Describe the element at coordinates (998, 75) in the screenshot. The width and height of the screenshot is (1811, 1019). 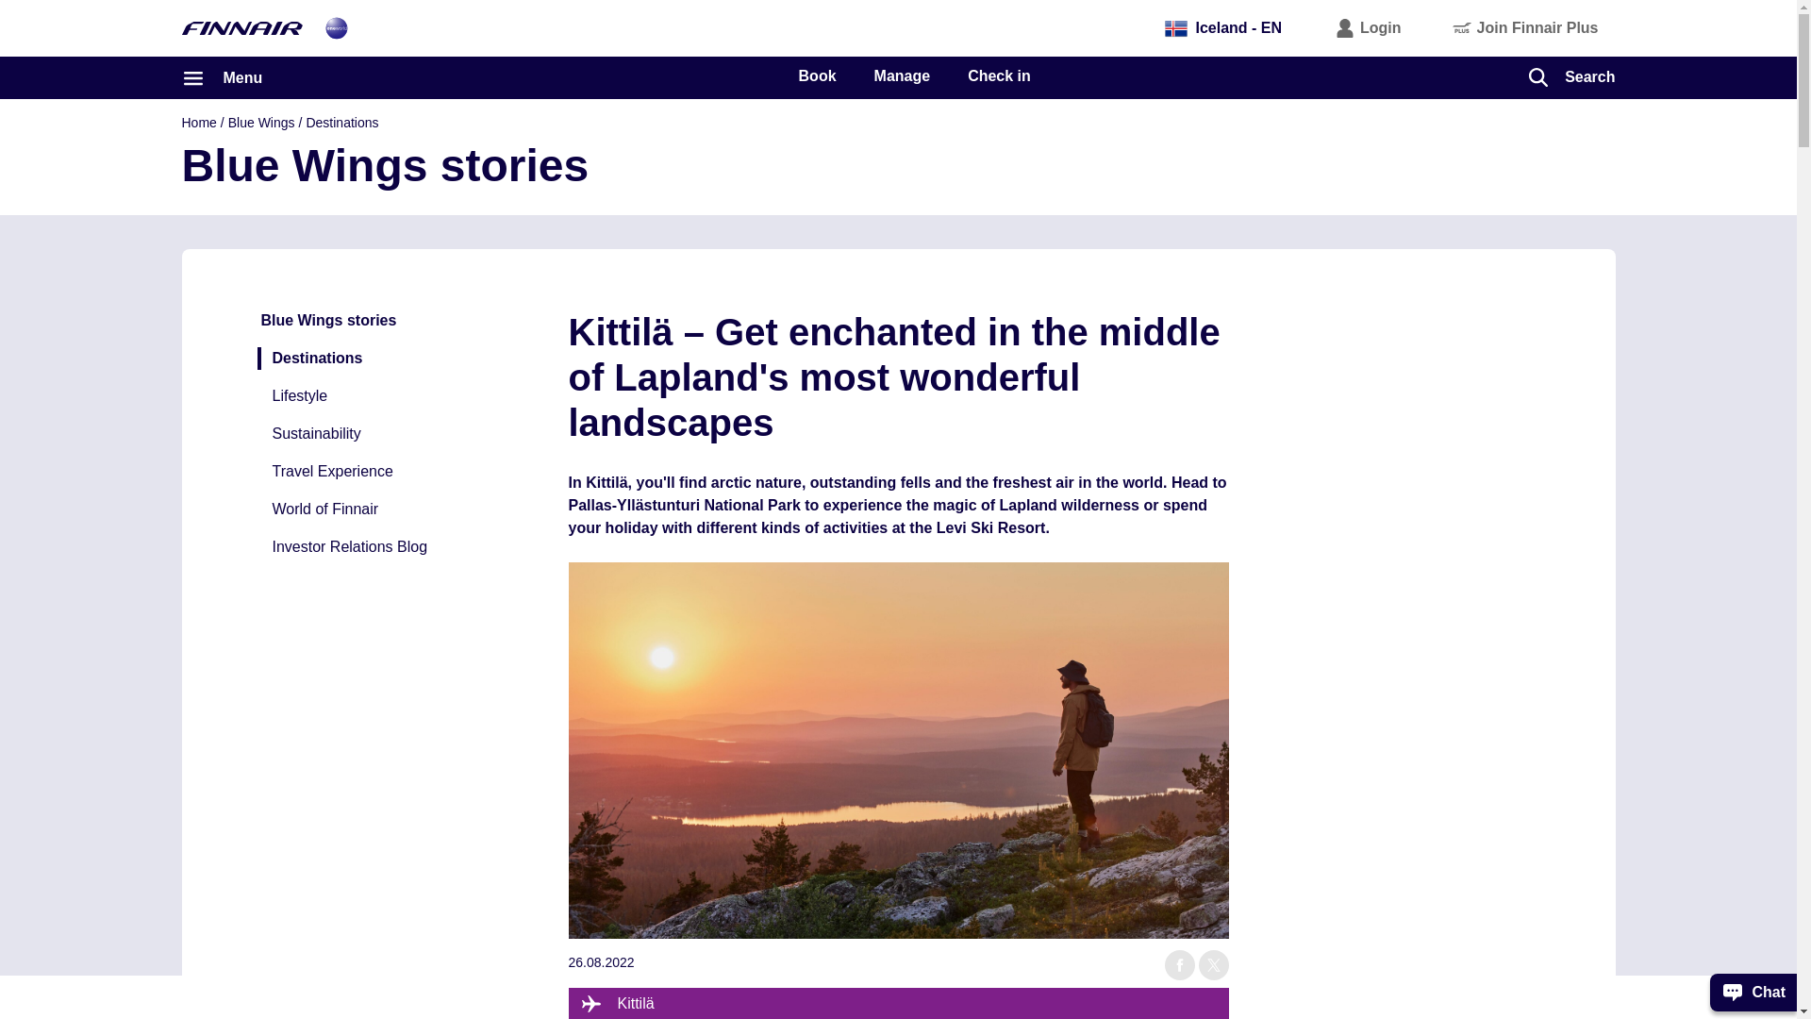
I see `Check in` at that location.